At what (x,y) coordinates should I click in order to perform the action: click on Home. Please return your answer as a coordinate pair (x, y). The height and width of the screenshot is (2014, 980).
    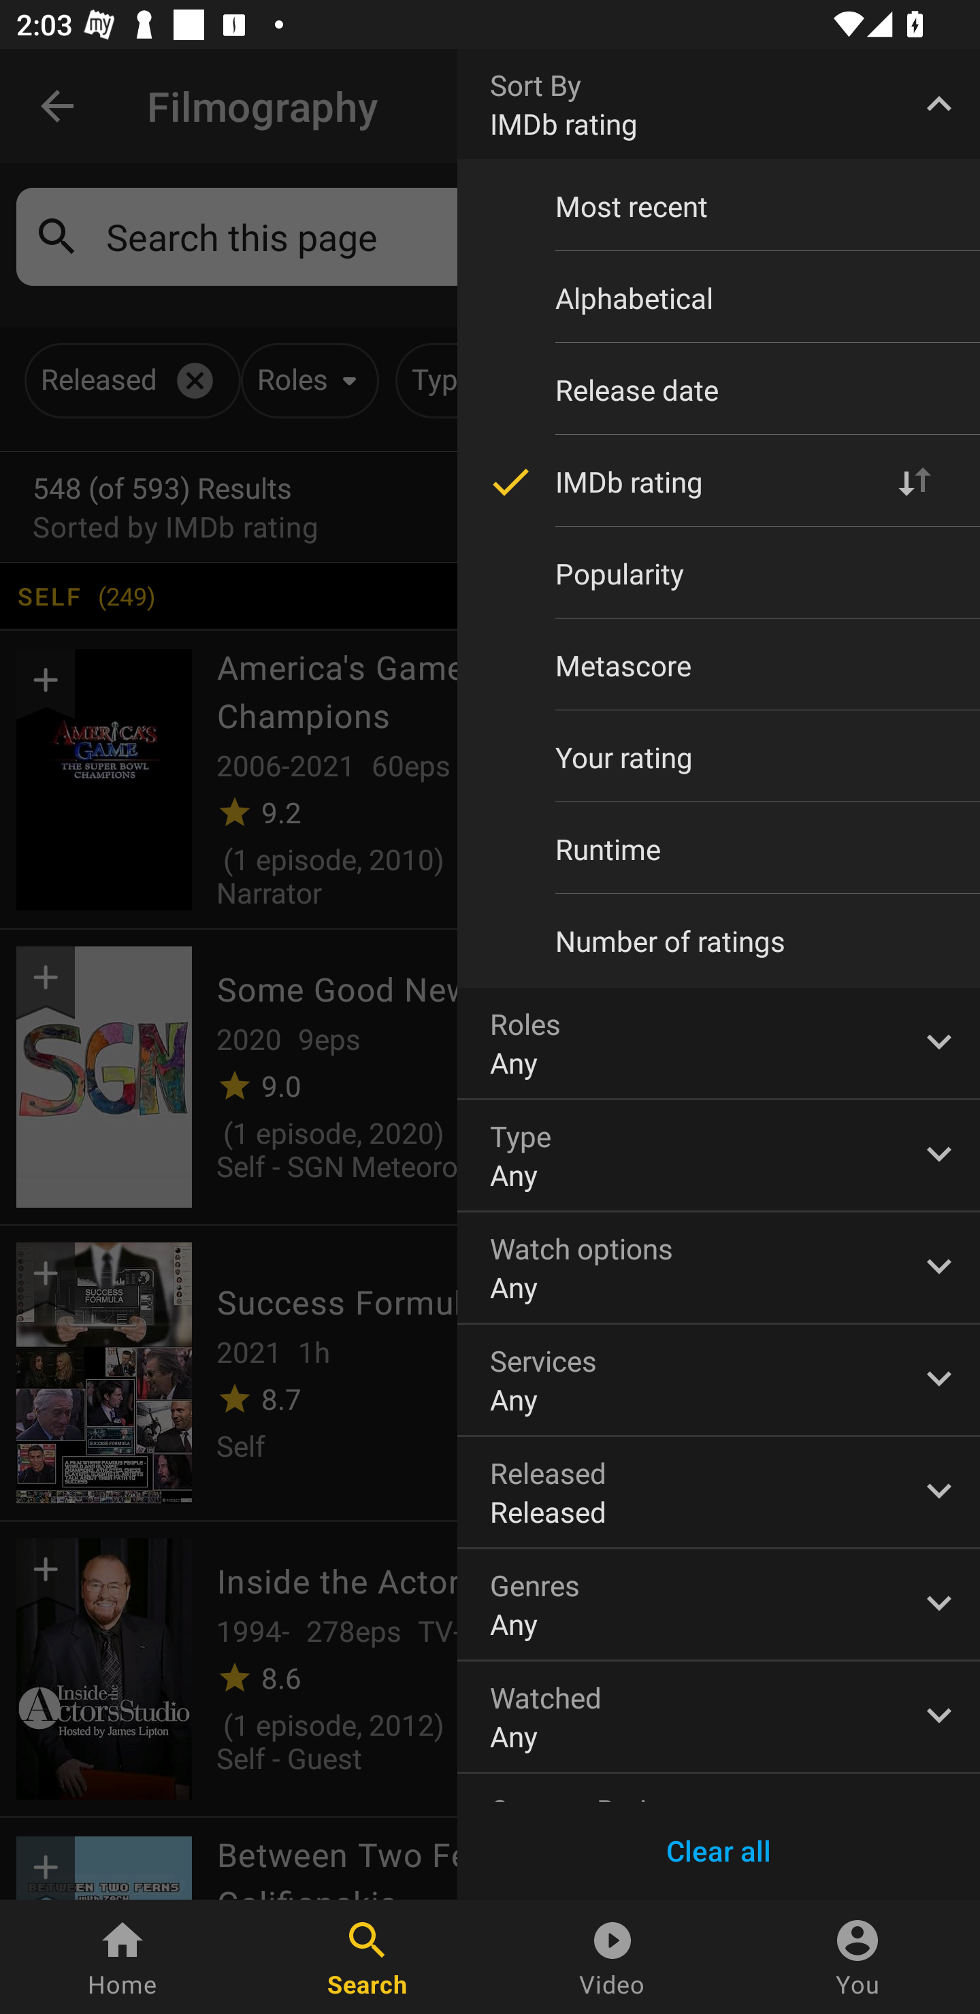
    Looking at the image, I should click on (122, 1957).